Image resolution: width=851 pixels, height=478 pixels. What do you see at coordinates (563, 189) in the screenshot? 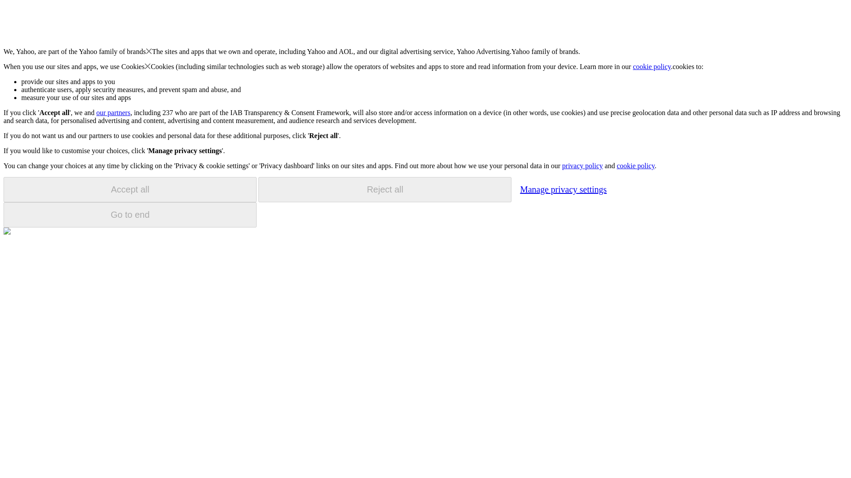
I see `Manage privacy settings` at bounding box center [563, 189].